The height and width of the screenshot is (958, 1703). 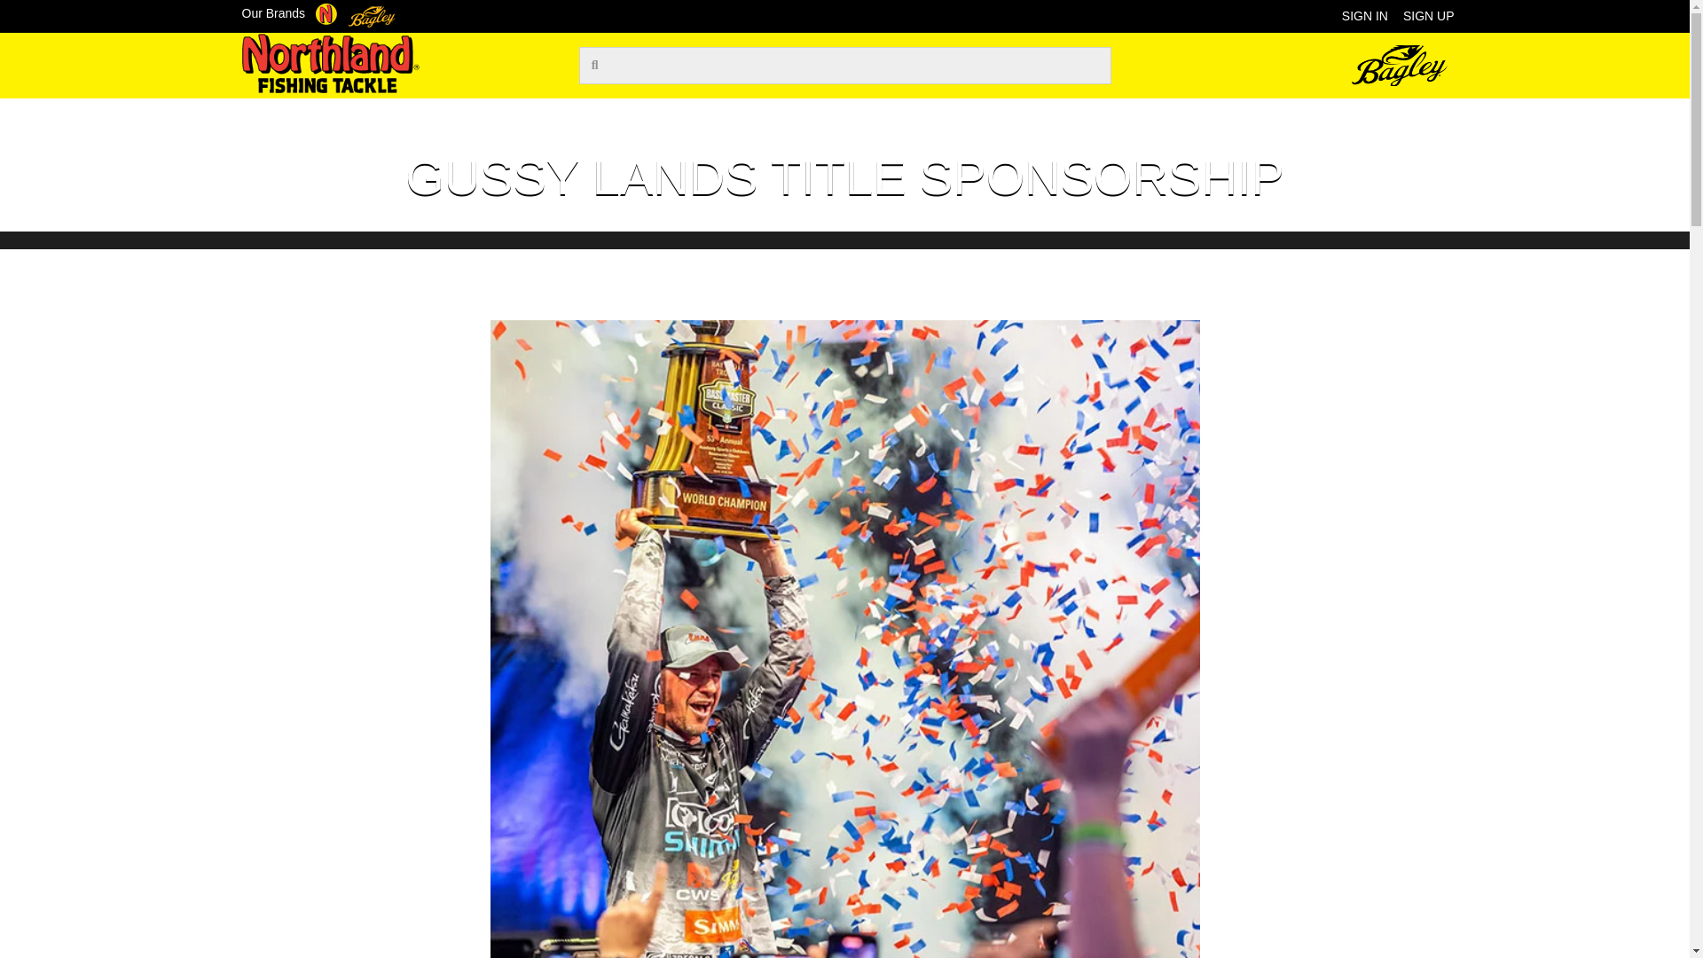 What do you see at coordinates (401, 115) in the screenshot?
I see `New` at bounding box center [401, 115].